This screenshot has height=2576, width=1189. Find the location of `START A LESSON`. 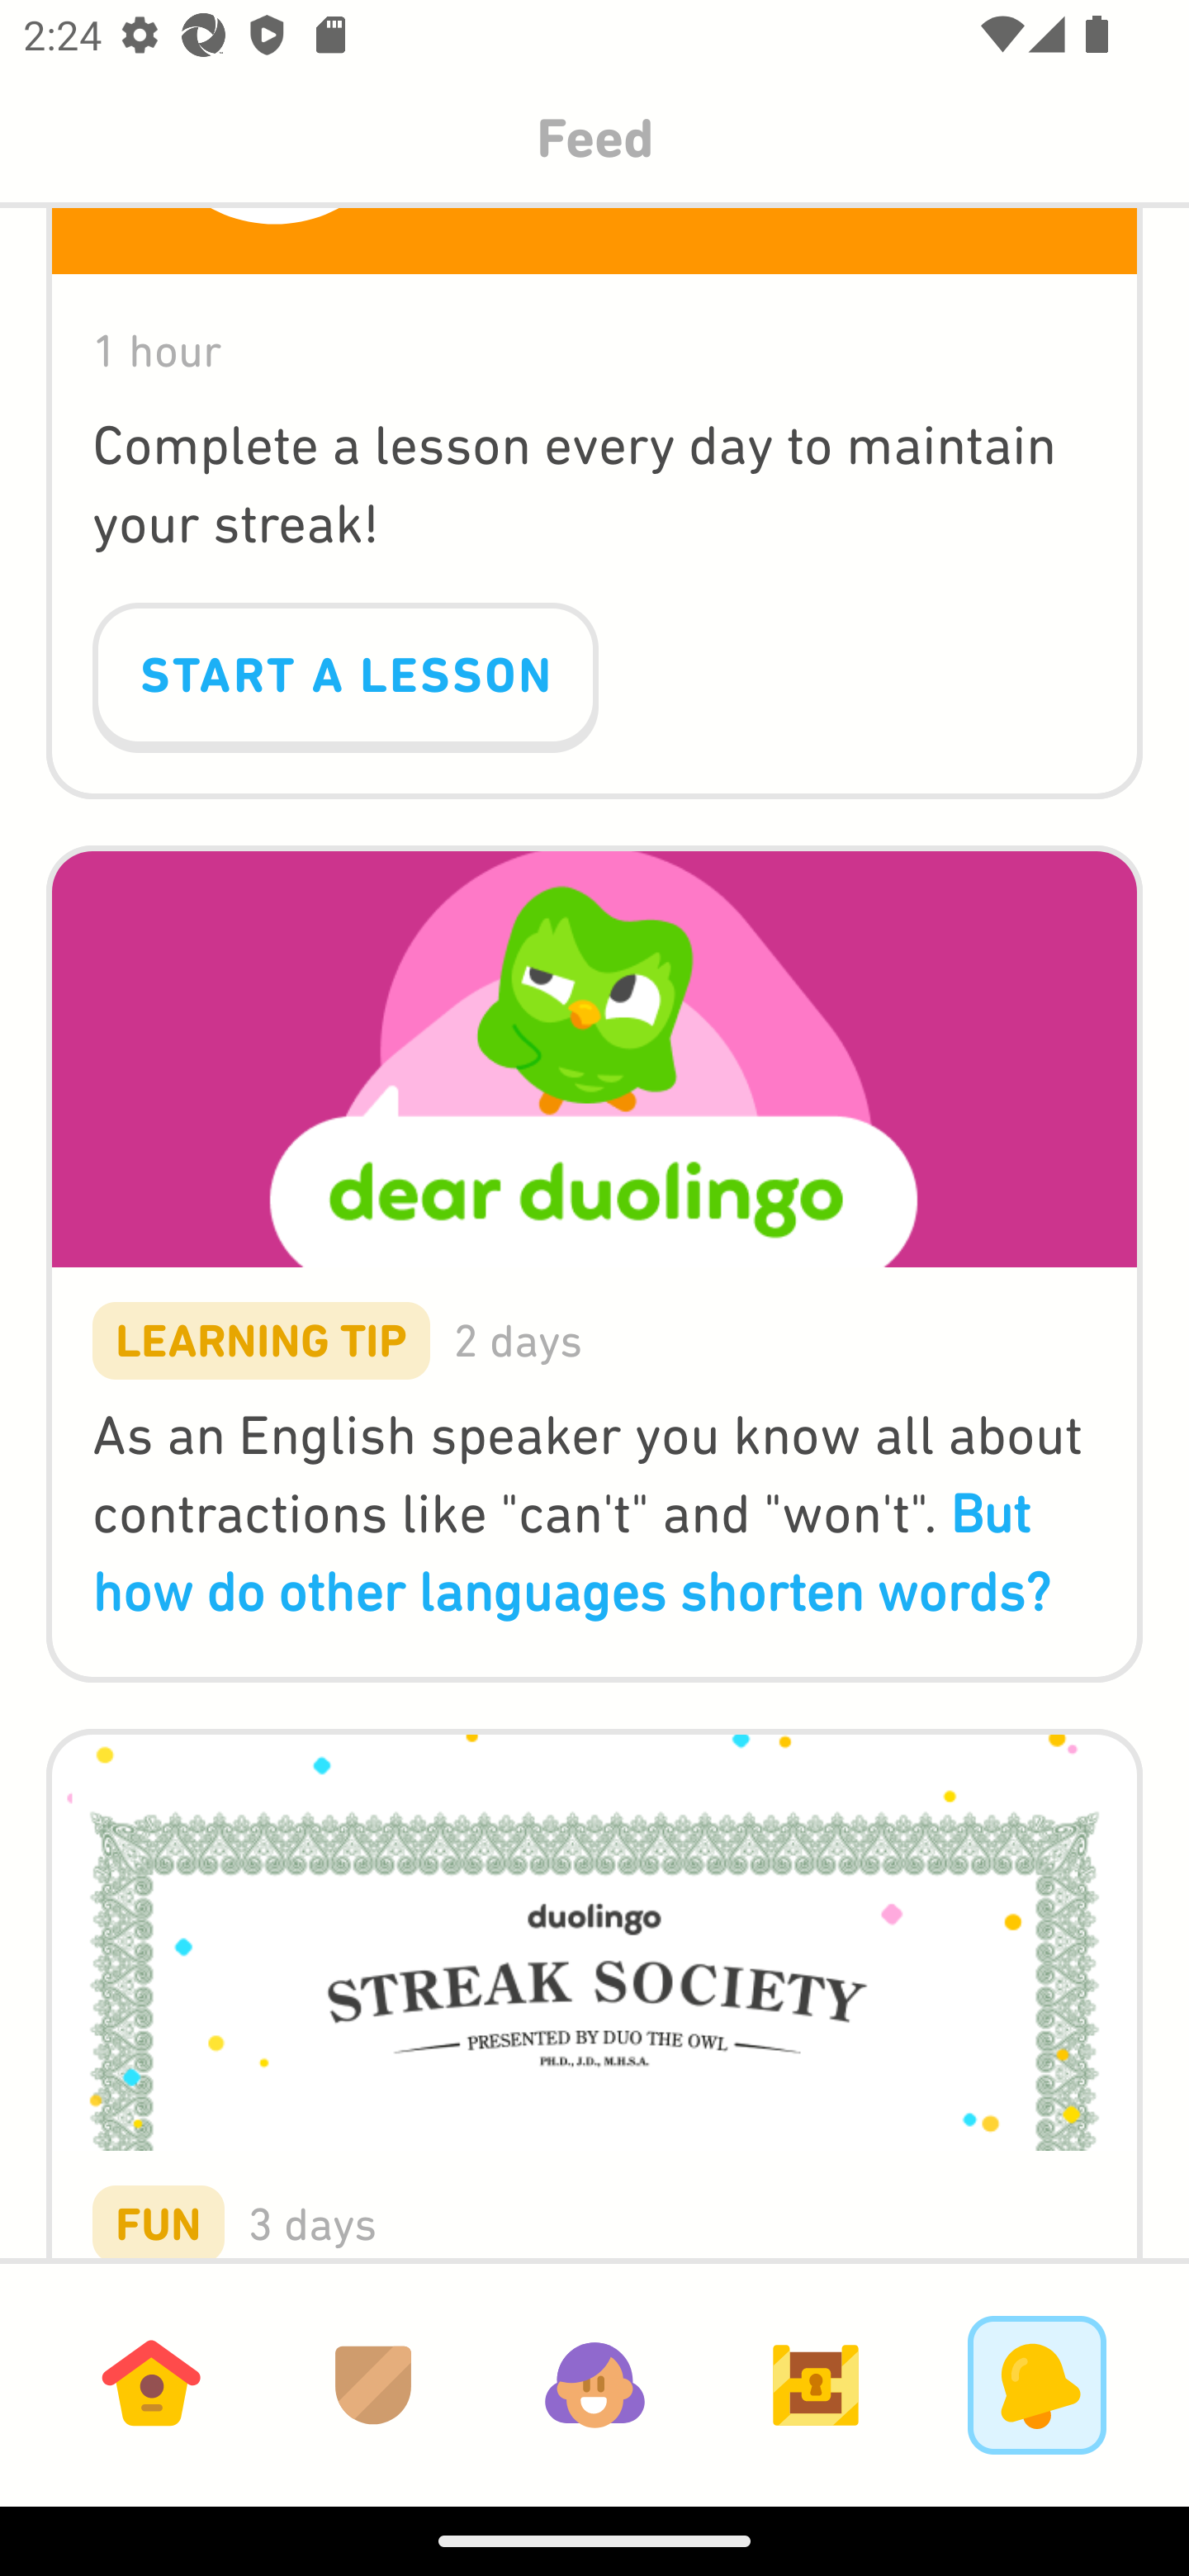

START A LESSON is located at coordinates (345, 677).